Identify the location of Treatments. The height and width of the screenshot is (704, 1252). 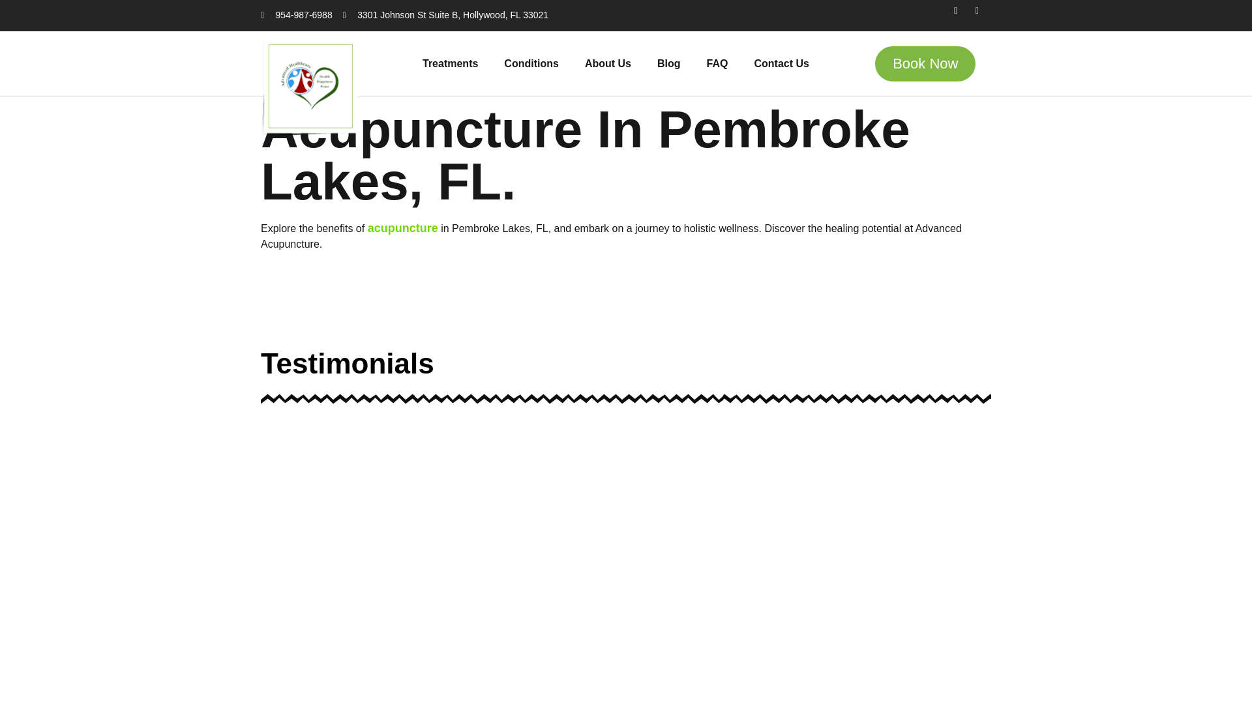
(450, 63).